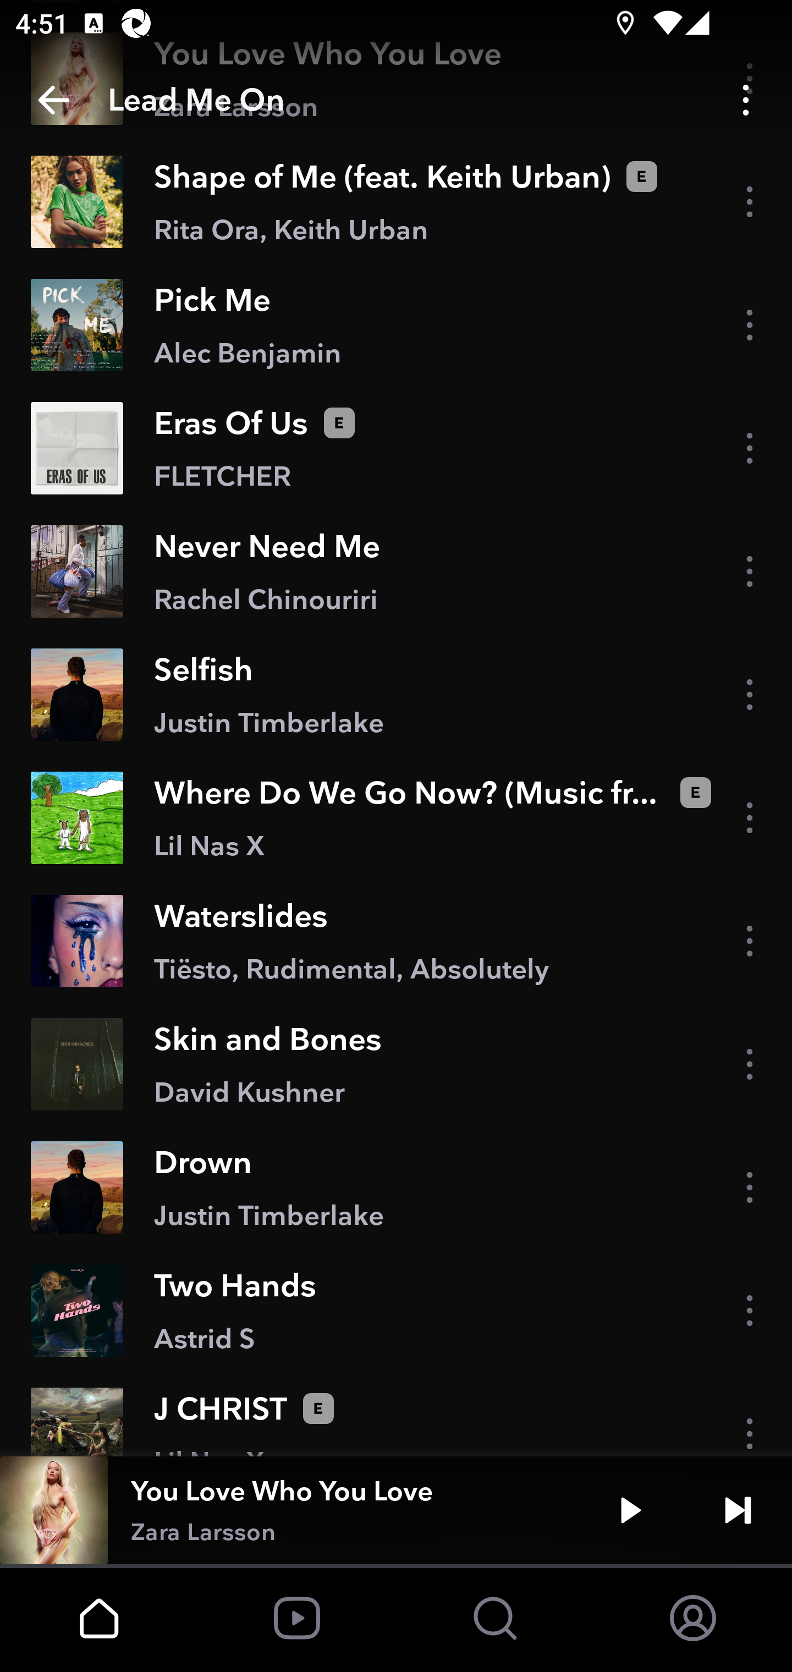  I want to click on Skin and Bones David Kushner, so click(396, 1064).